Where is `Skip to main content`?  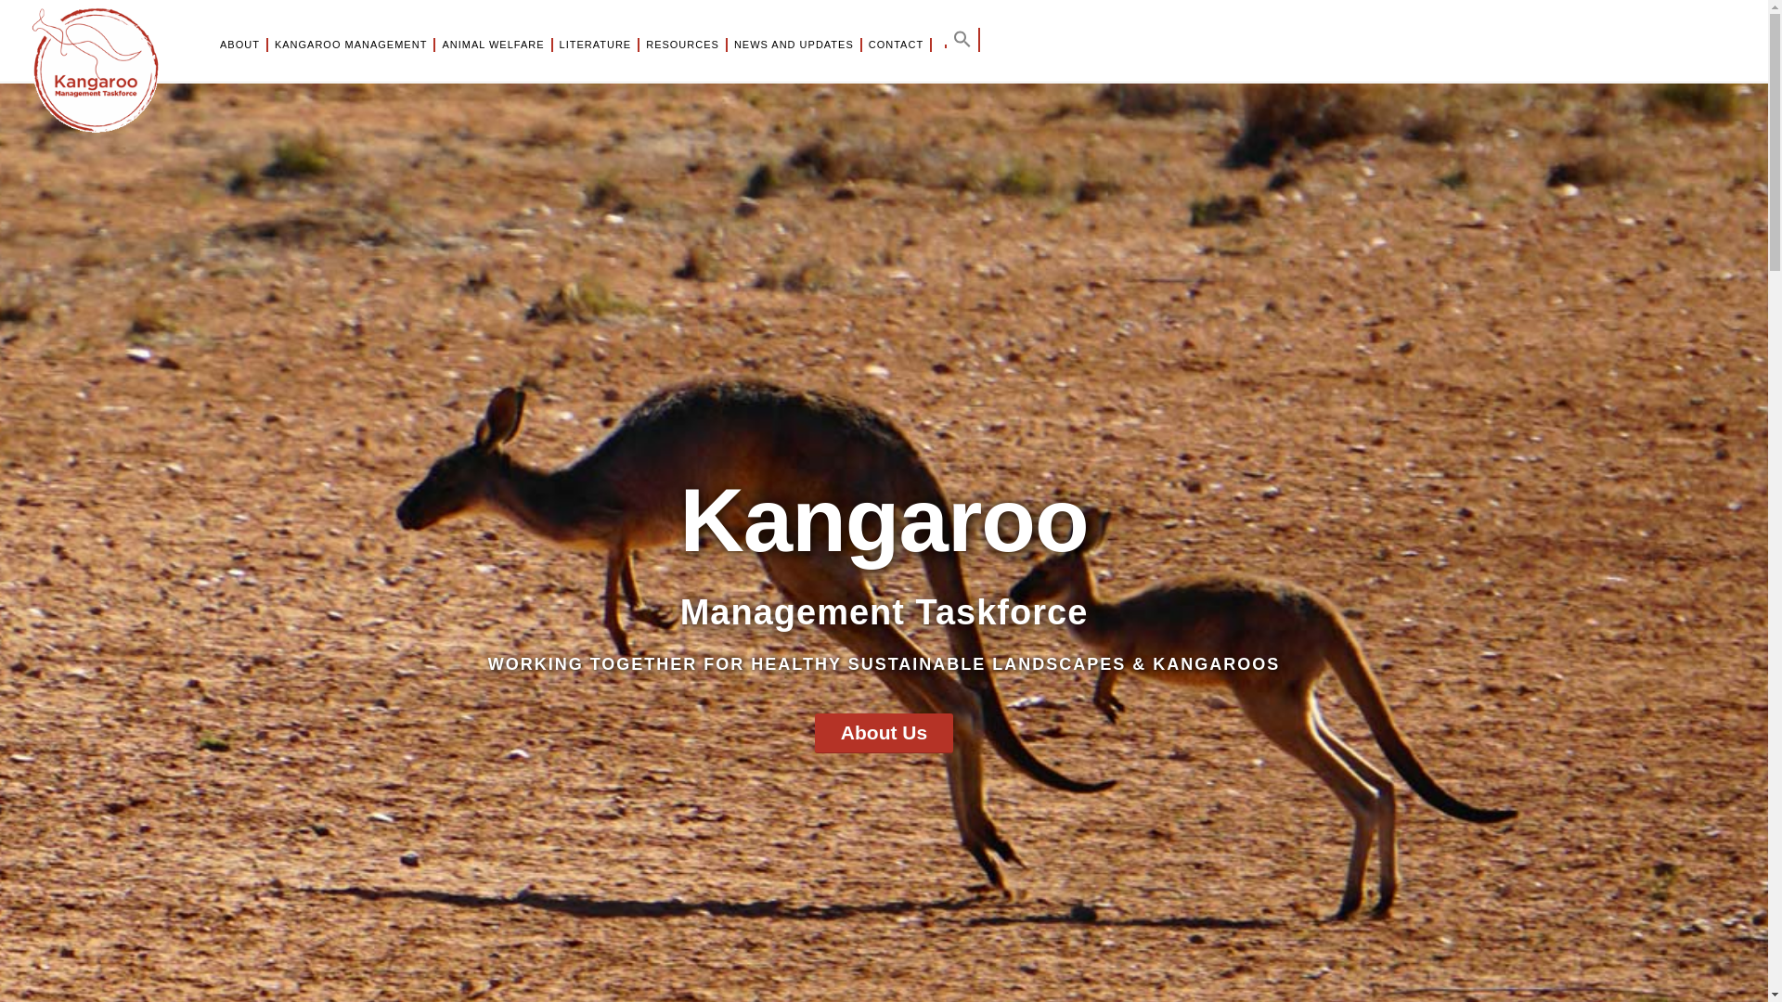 Skip to main content is located at coordinates (0, 0).